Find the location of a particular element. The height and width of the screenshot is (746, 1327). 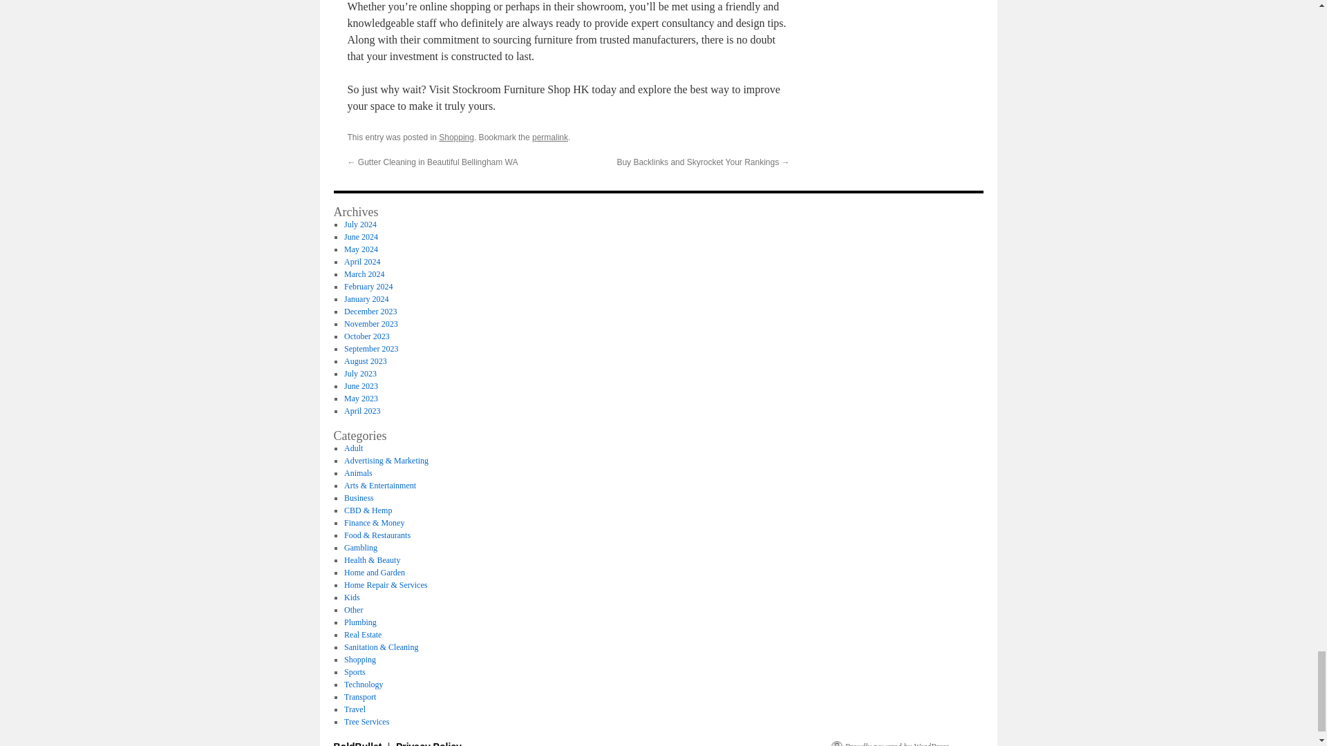

July 2024 is located at coordinates (360, 224).